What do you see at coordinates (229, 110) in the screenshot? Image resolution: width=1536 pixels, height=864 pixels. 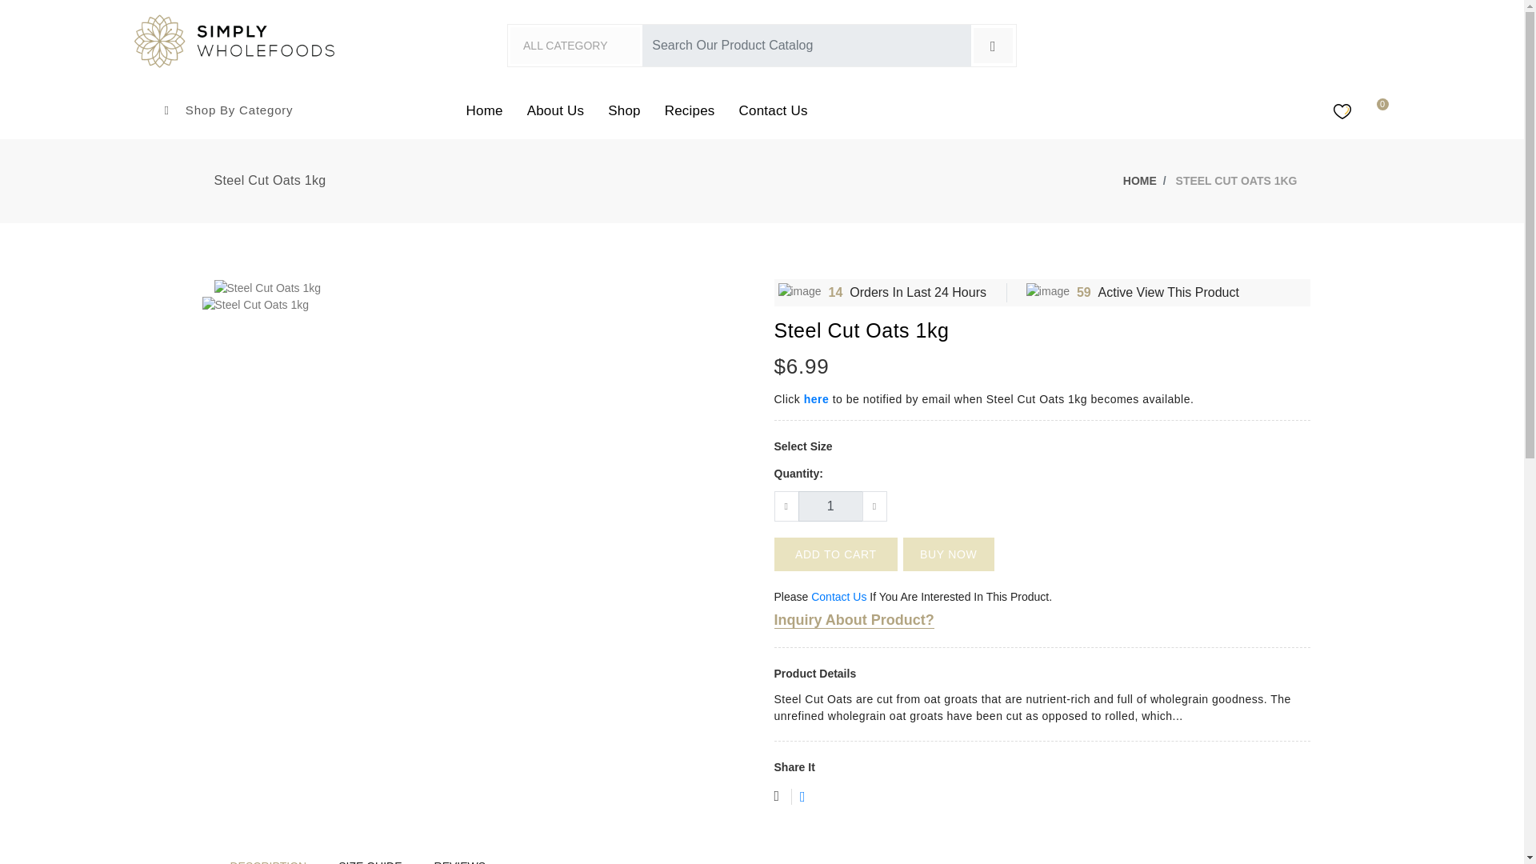 I see `Shop By Category` at bounding box center [229, 110].